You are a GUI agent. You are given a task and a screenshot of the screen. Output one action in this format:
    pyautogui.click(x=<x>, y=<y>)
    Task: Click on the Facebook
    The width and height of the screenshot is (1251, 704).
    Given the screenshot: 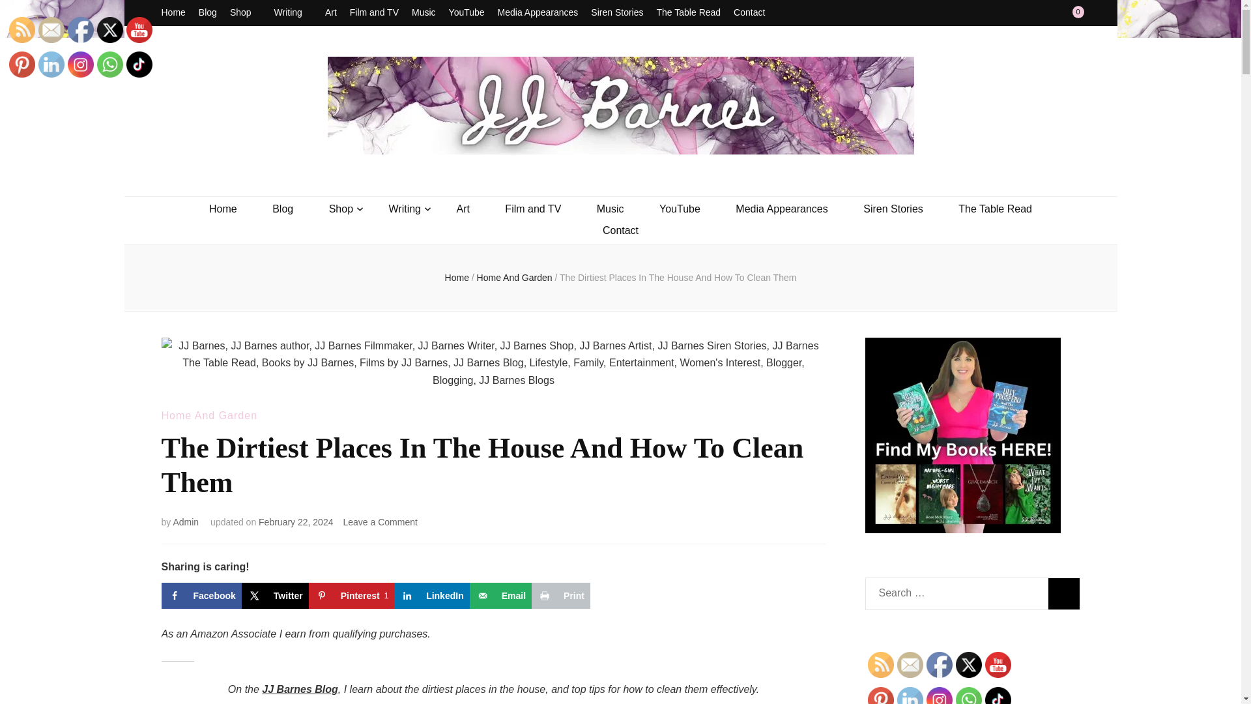 What is the action you would take?
    pyautogui.click(x=940, y=665)
    